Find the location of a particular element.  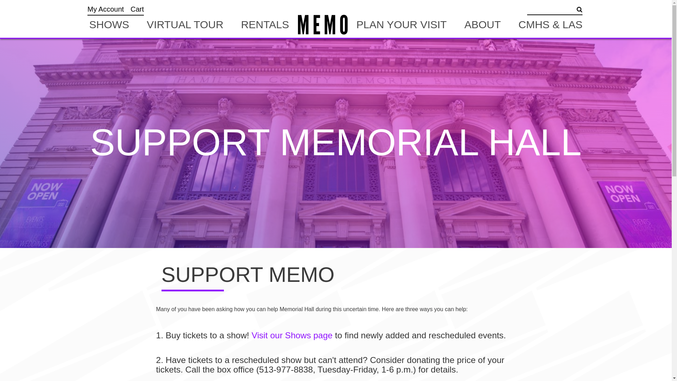

Cart is located at coordinates (137, 9).